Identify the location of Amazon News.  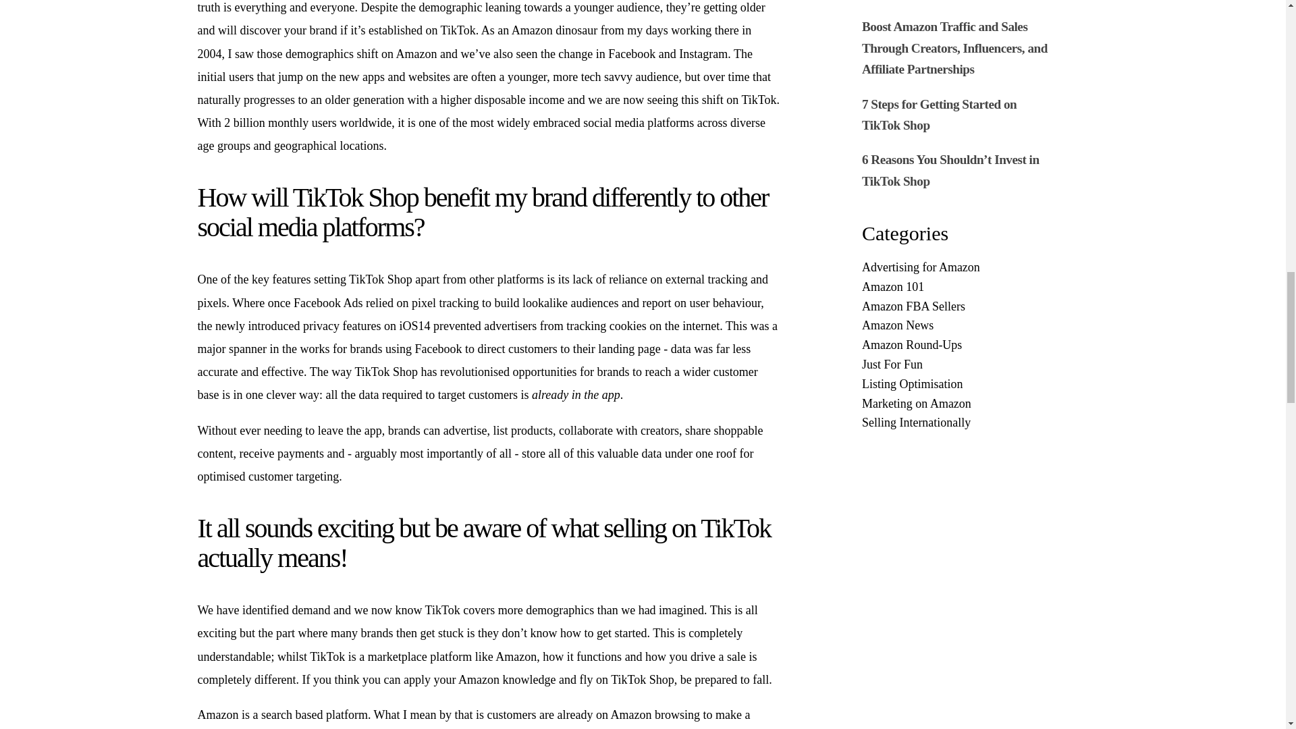
(921, 325).